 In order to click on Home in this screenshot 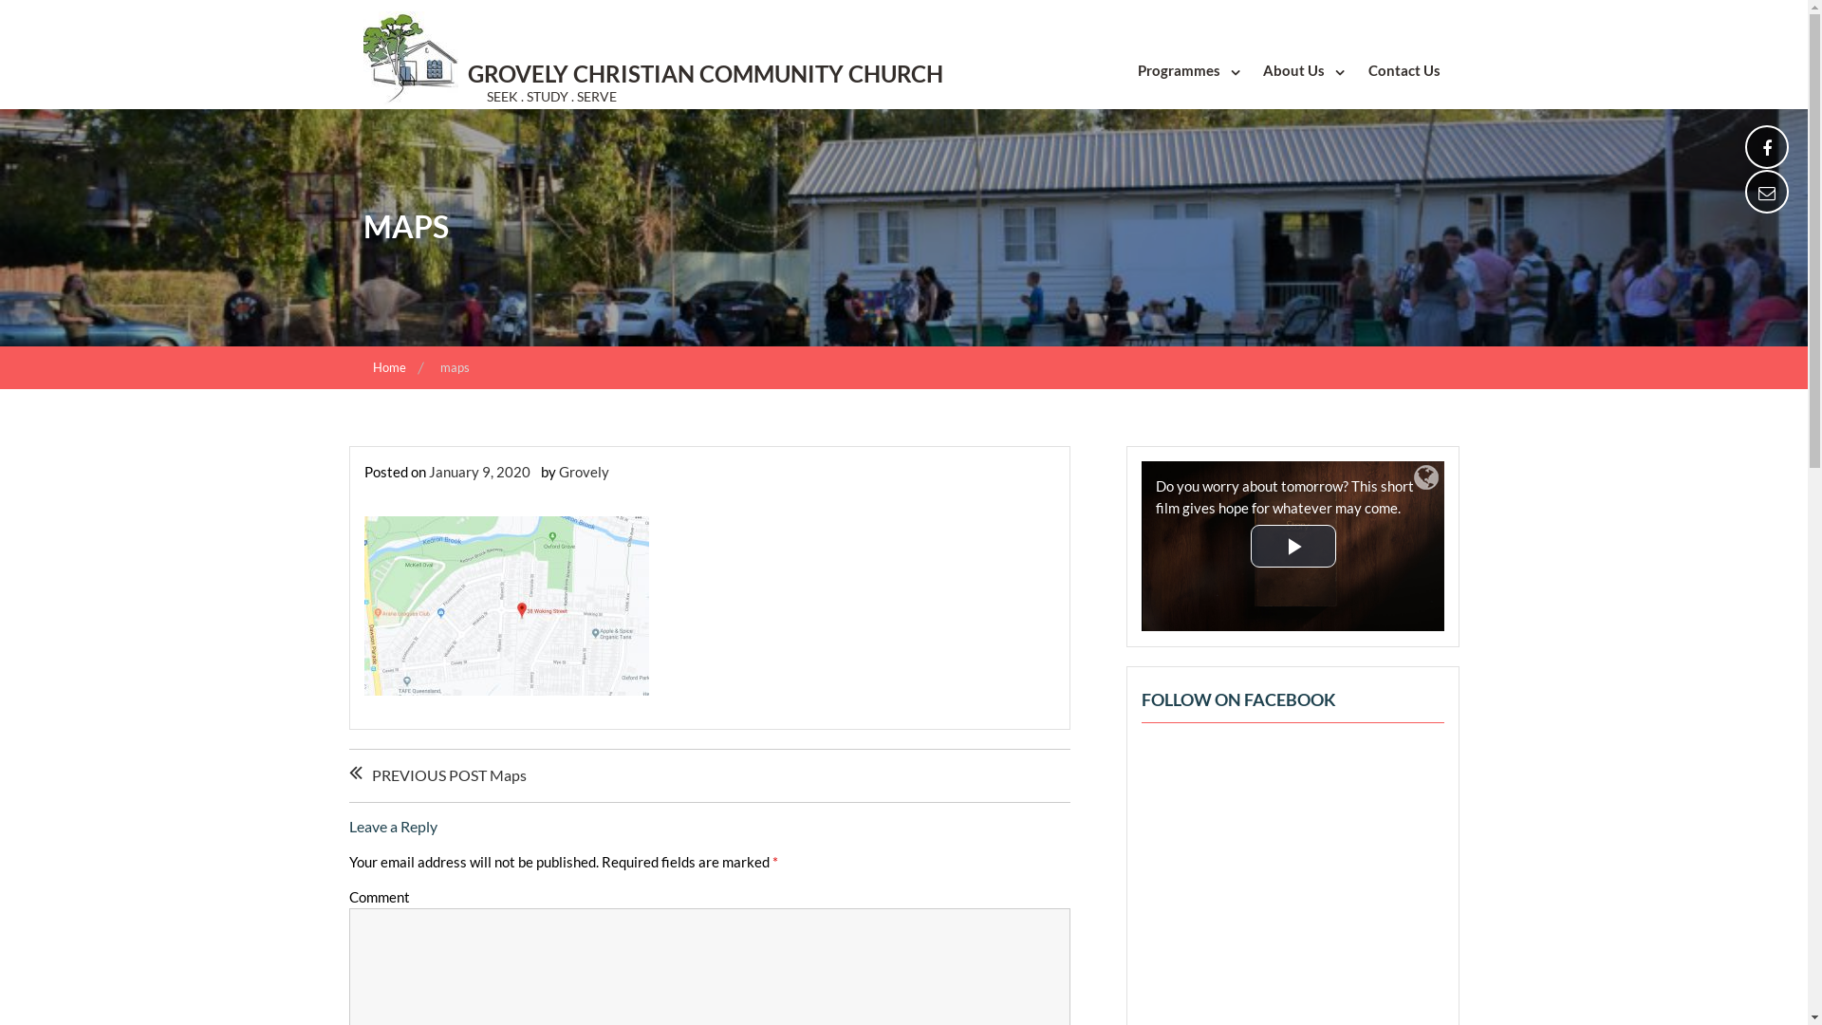, I will do `click(391, 367)`.